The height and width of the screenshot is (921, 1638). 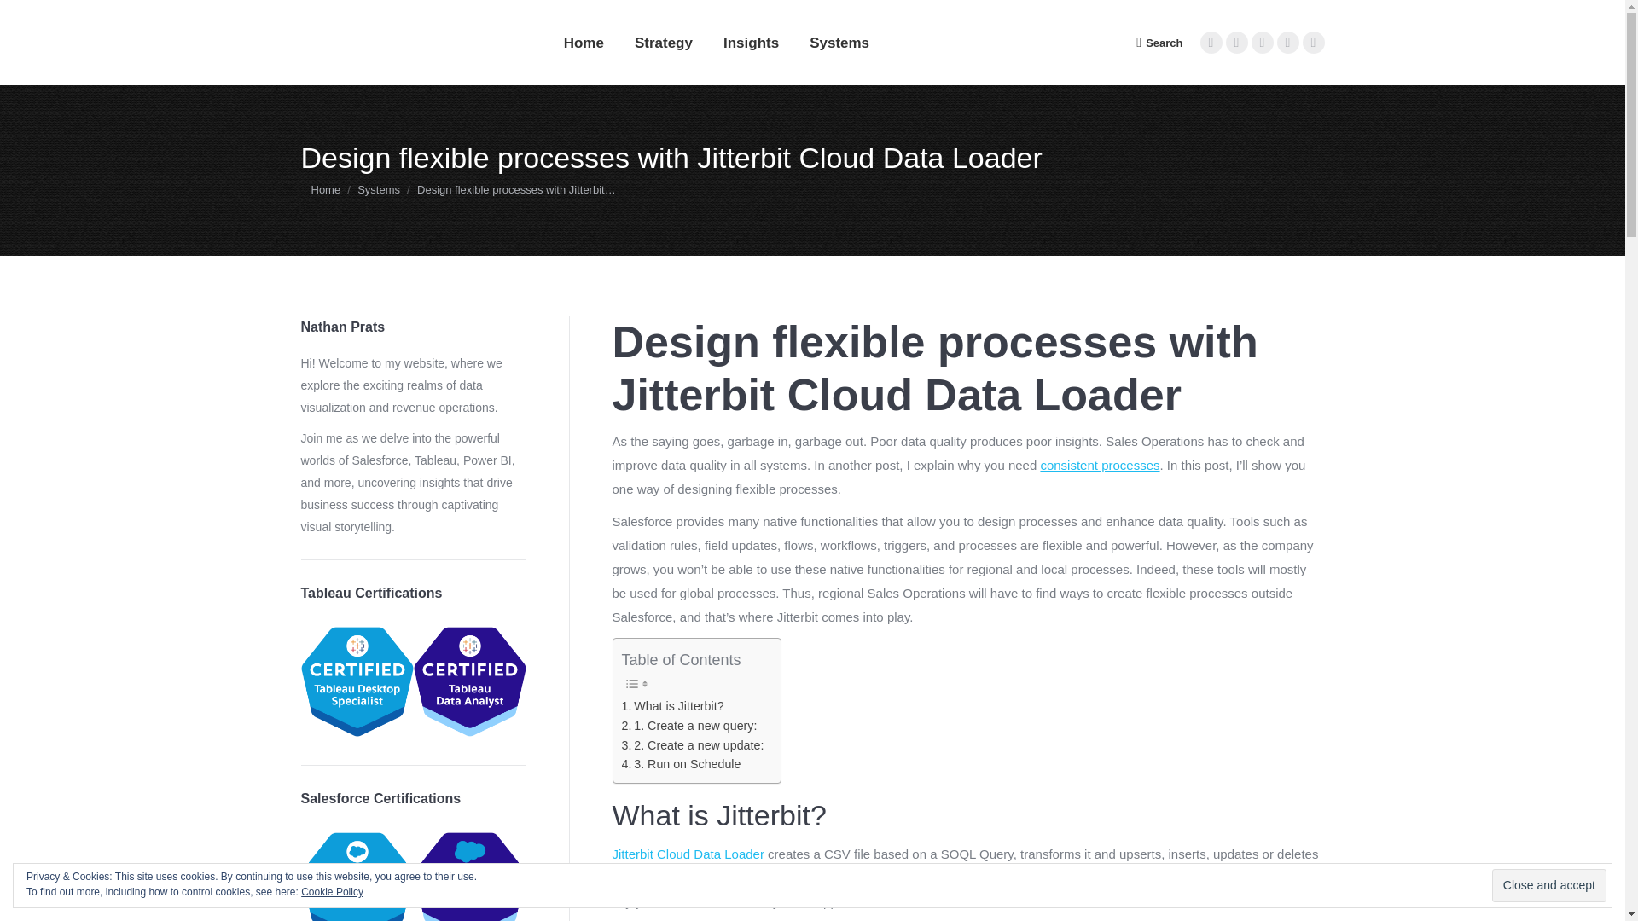 I want to click on Website page opens in new window, so click(x=1312, y=42).